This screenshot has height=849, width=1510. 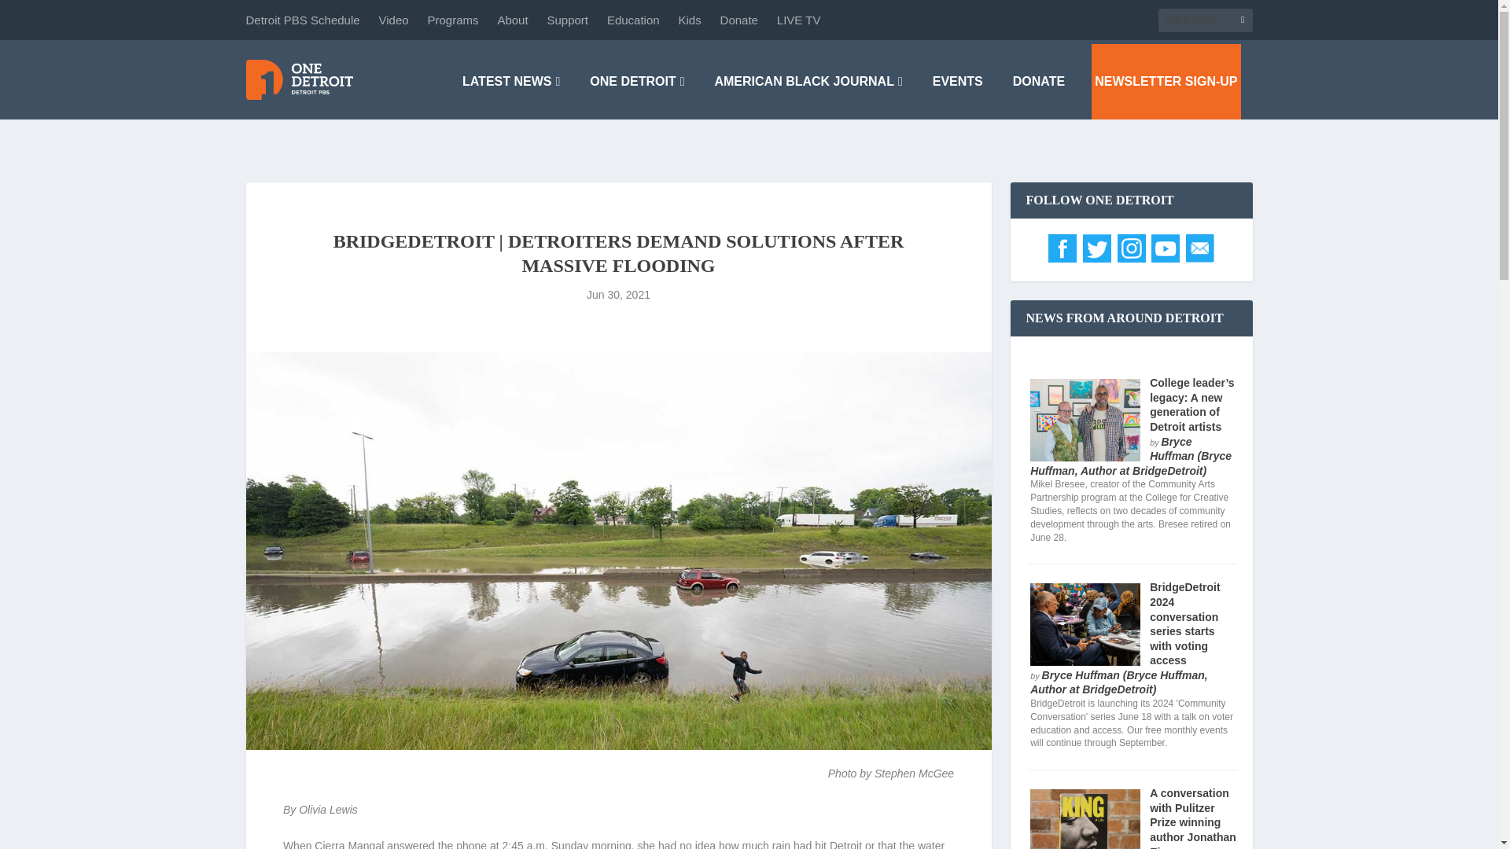 What do you see at coordinates (1062, 258) in the screenshot?
I see `Facebook` at bounding box center [1062, 258].